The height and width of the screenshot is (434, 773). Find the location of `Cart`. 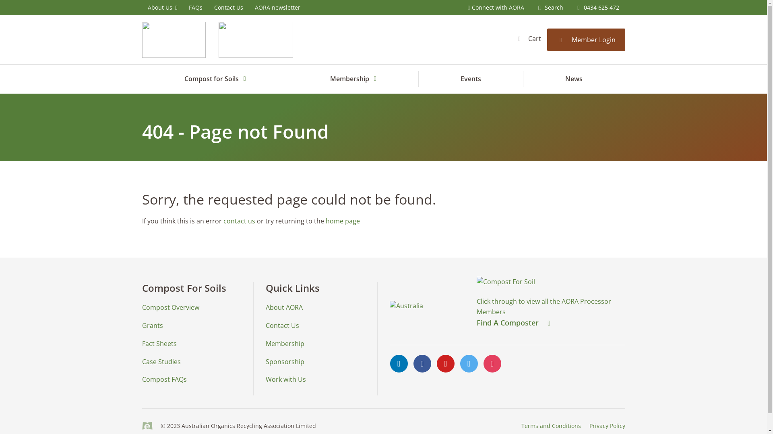

Cart is located at coordinates (528, 39).